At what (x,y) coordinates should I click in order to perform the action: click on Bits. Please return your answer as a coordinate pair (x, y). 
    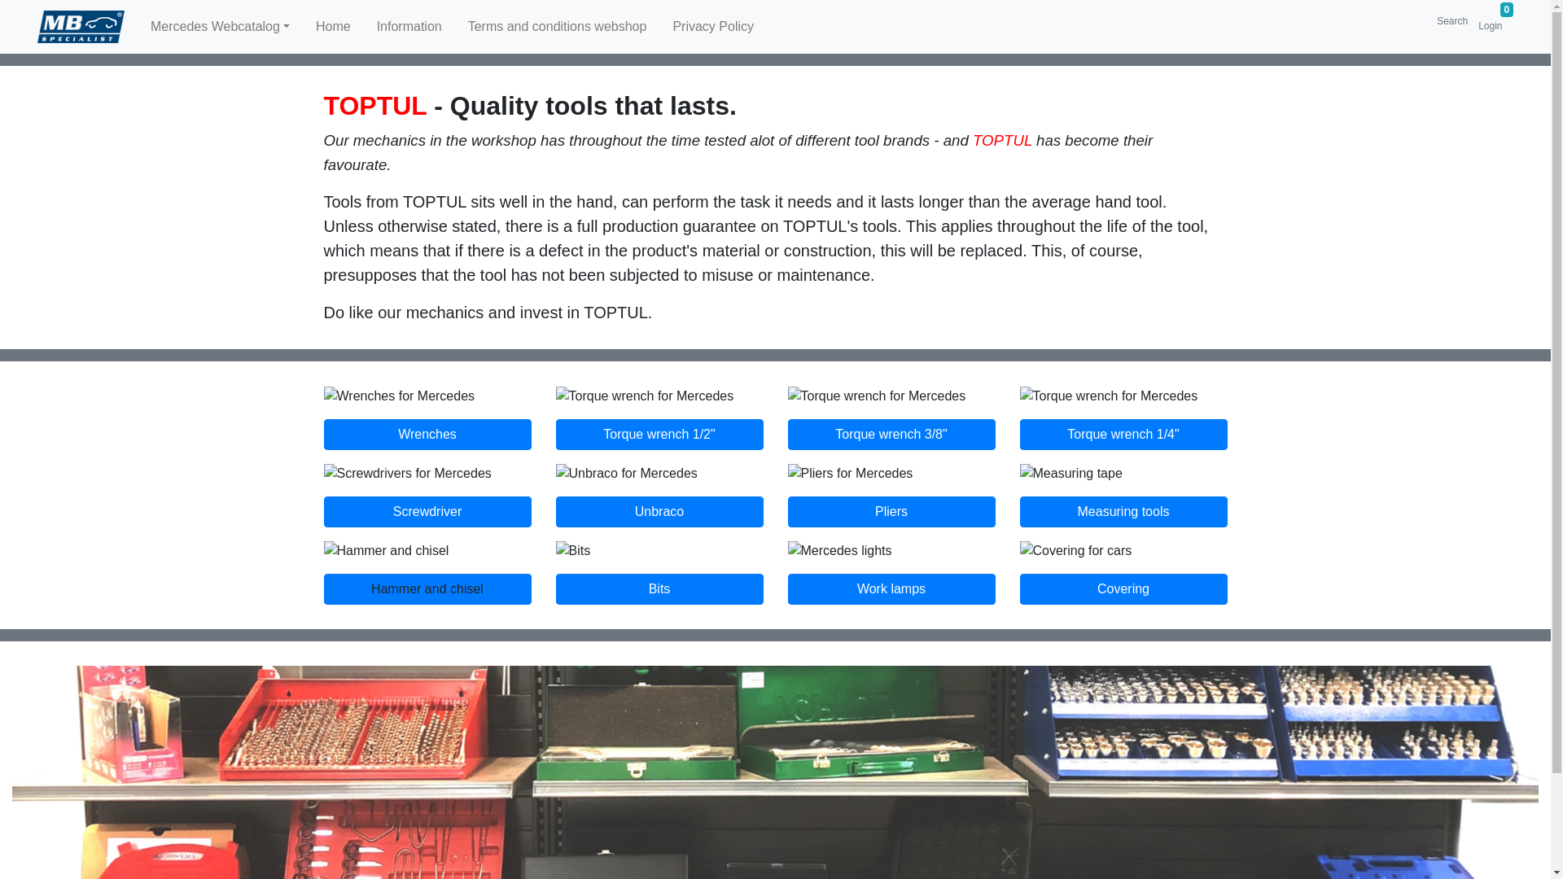
    Looking at the image, I should click on (658, 589).